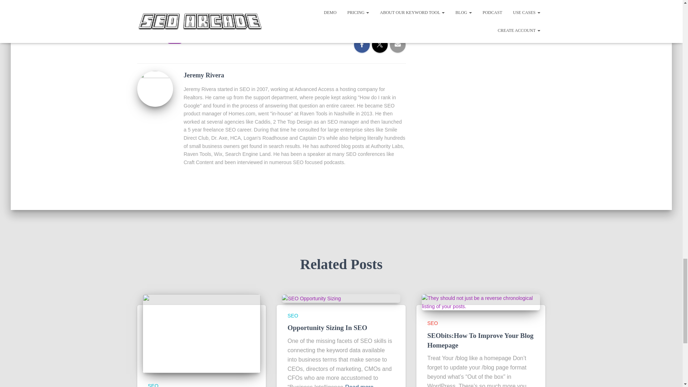  What do you see at coordinates (266, 3) in the screenshot?
I see `has some free SEO tools of their own` at bounding box center [266, 3].